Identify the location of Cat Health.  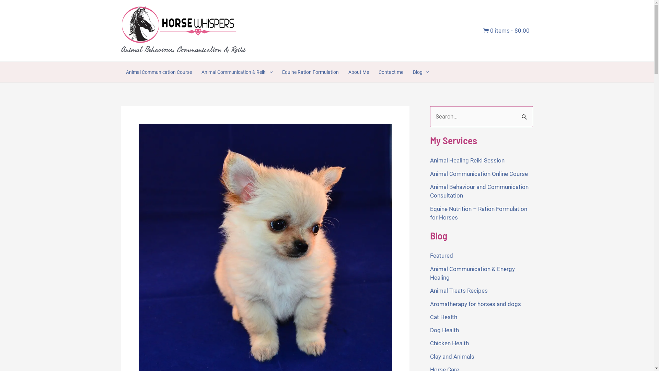
(443, 317).